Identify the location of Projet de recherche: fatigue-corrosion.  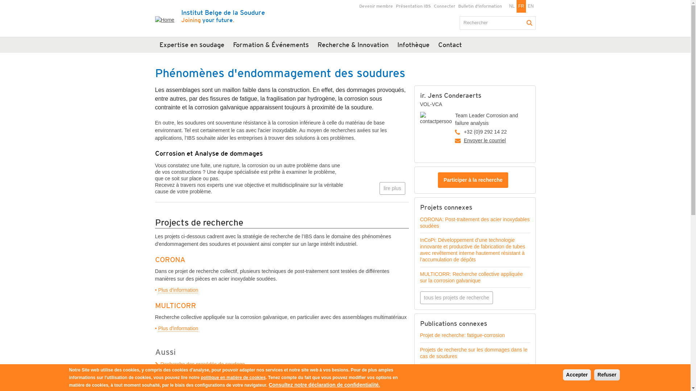
(462, 335).